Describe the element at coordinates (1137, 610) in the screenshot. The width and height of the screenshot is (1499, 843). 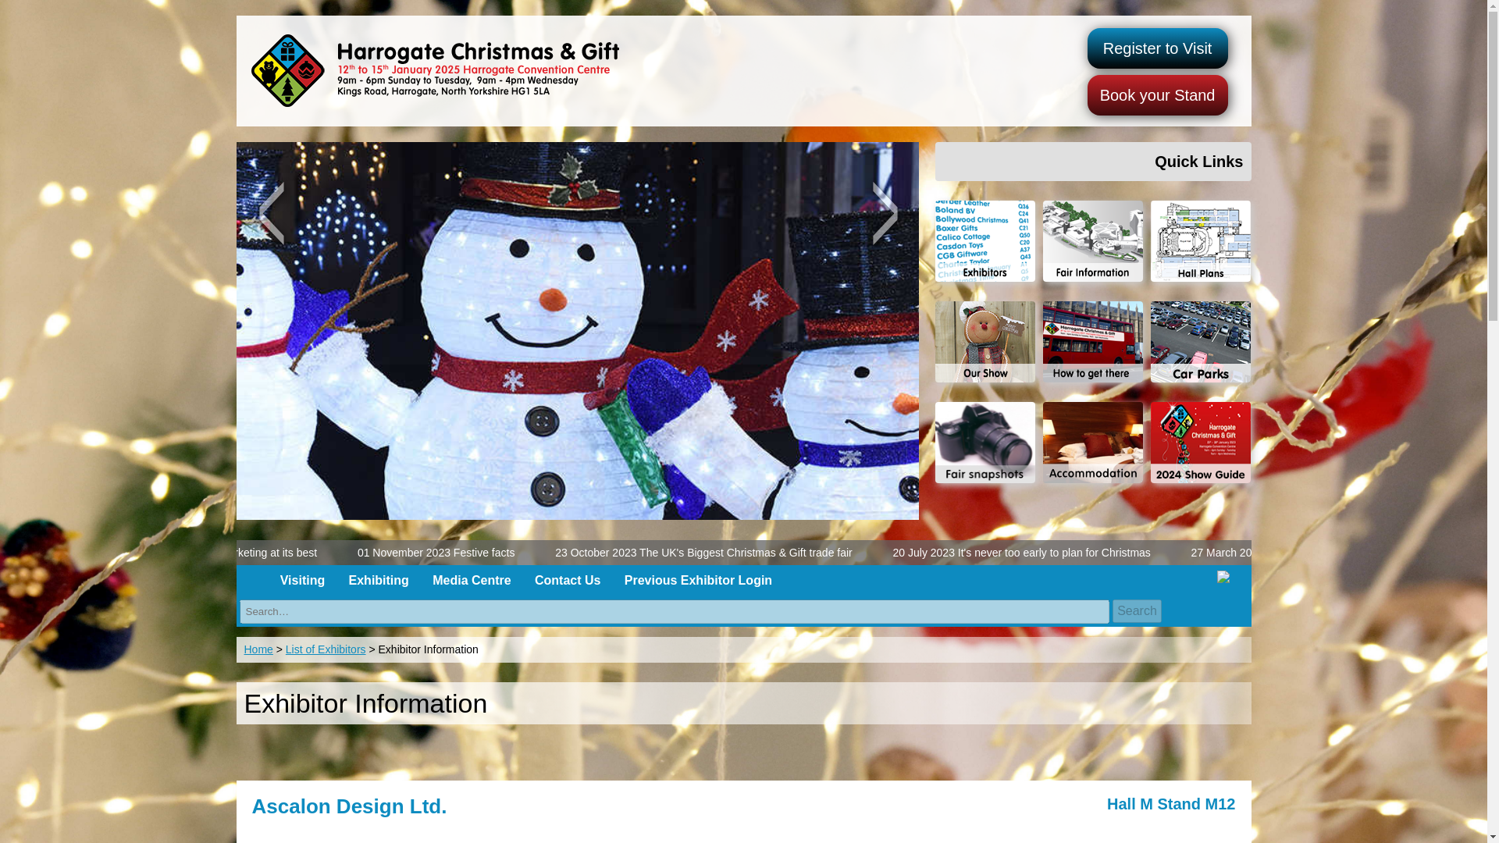
I see `Search` at that location.